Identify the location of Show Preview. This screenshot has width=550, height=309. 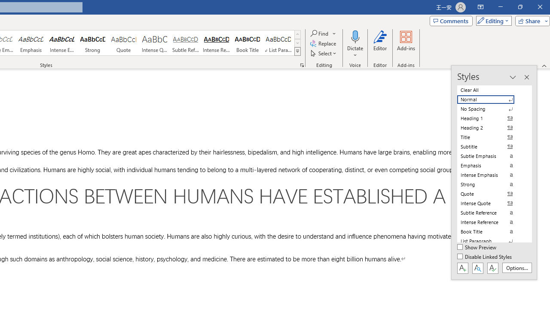
(477, 248).